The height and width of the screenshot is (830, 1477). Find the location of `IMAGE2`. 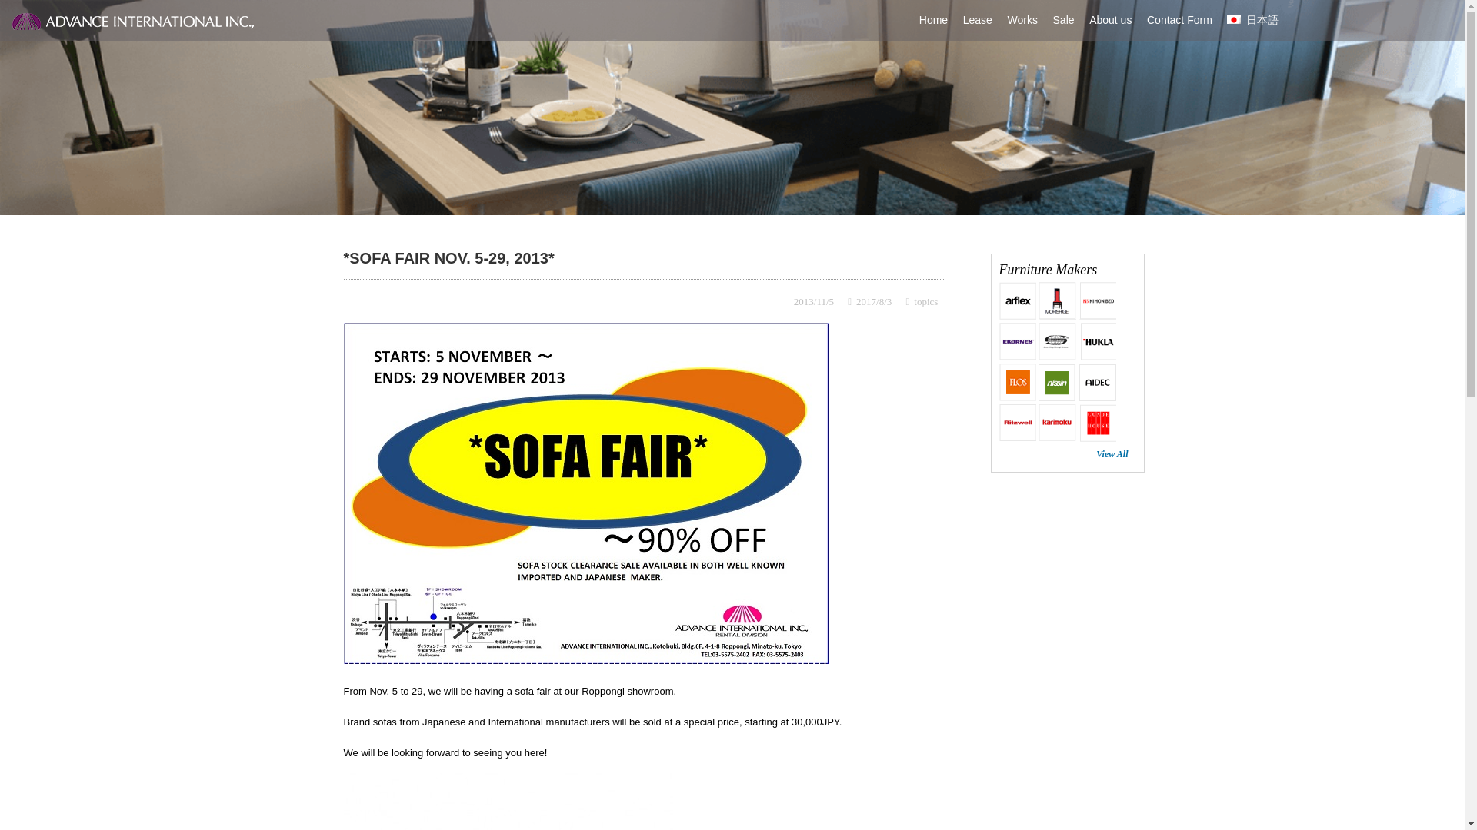

IMAGE2 is located at coordinates (507, 801).